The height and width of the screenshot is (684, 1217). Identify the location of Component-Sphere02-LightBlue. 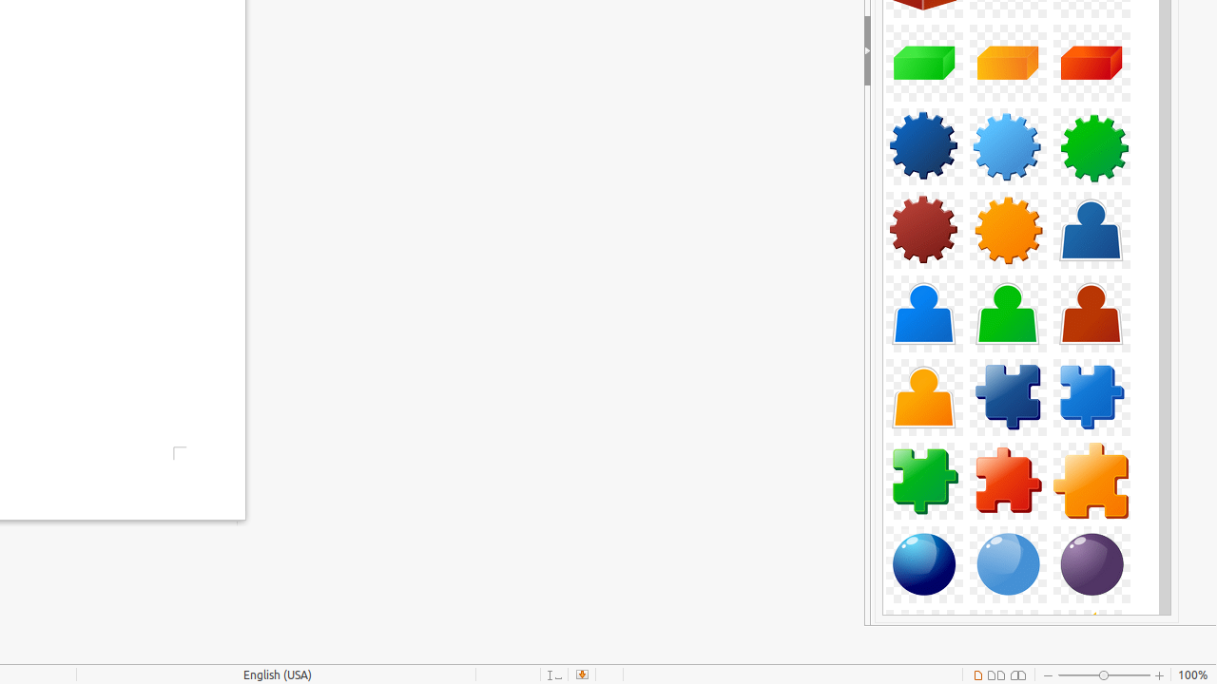
(1008, 564).